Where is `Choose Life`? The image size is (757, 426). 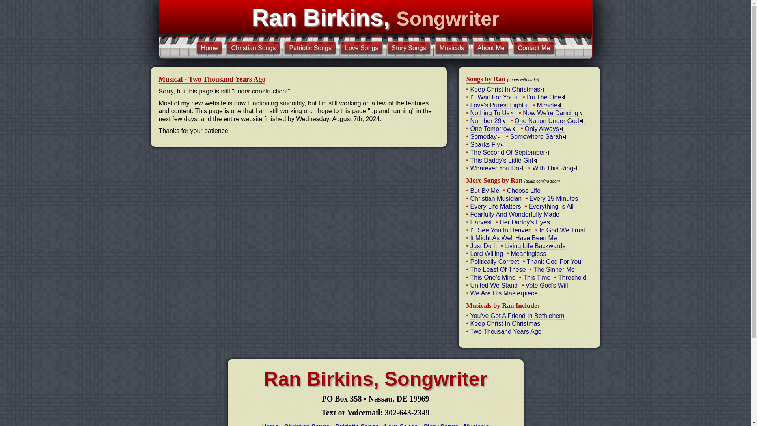 Choose Life is located at coordinates (524, 191).